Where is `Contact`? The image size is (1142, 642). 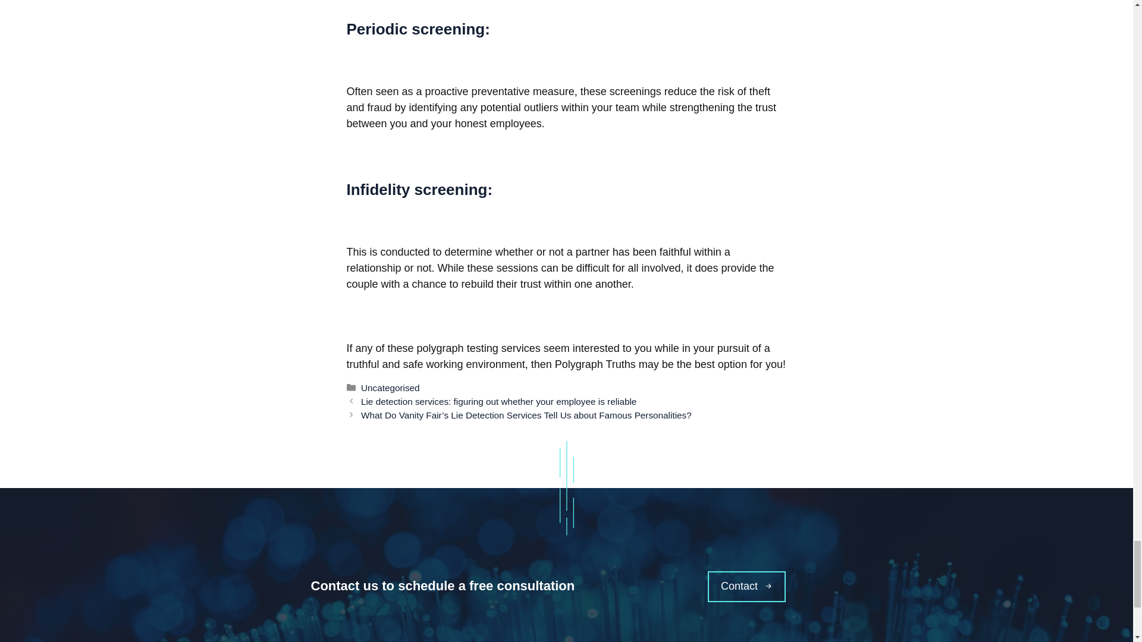 Contact is located at coordinates (746, 587).